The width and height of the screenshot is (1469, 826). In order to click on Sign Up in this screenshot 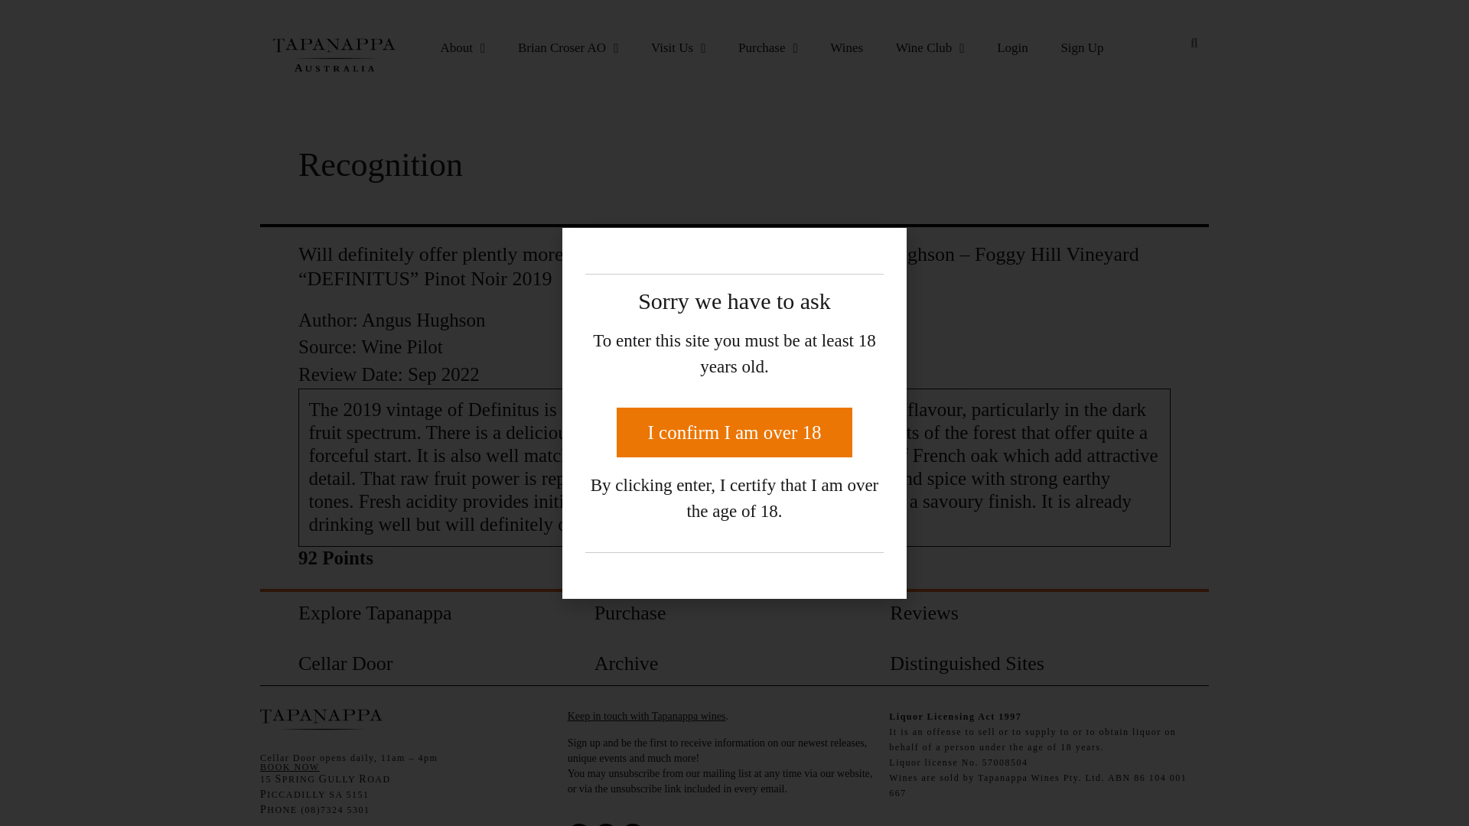, I will do `click(1082, 47)`.